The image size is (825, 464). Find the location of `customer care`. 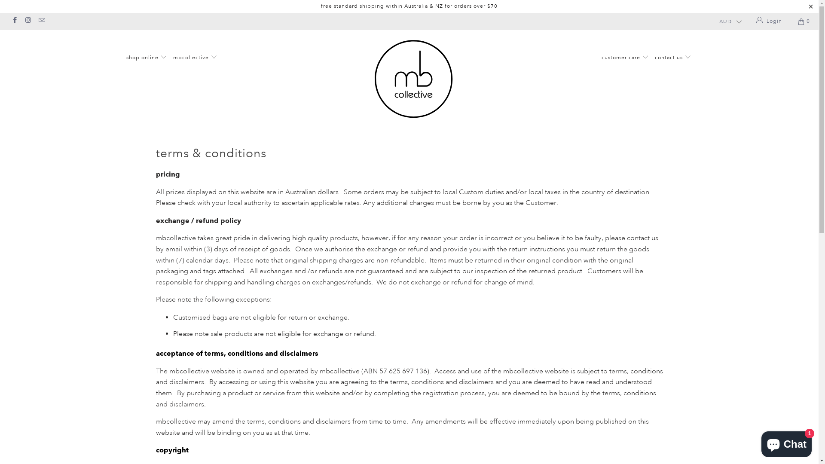

customer care is located at coordinates (625, 58).